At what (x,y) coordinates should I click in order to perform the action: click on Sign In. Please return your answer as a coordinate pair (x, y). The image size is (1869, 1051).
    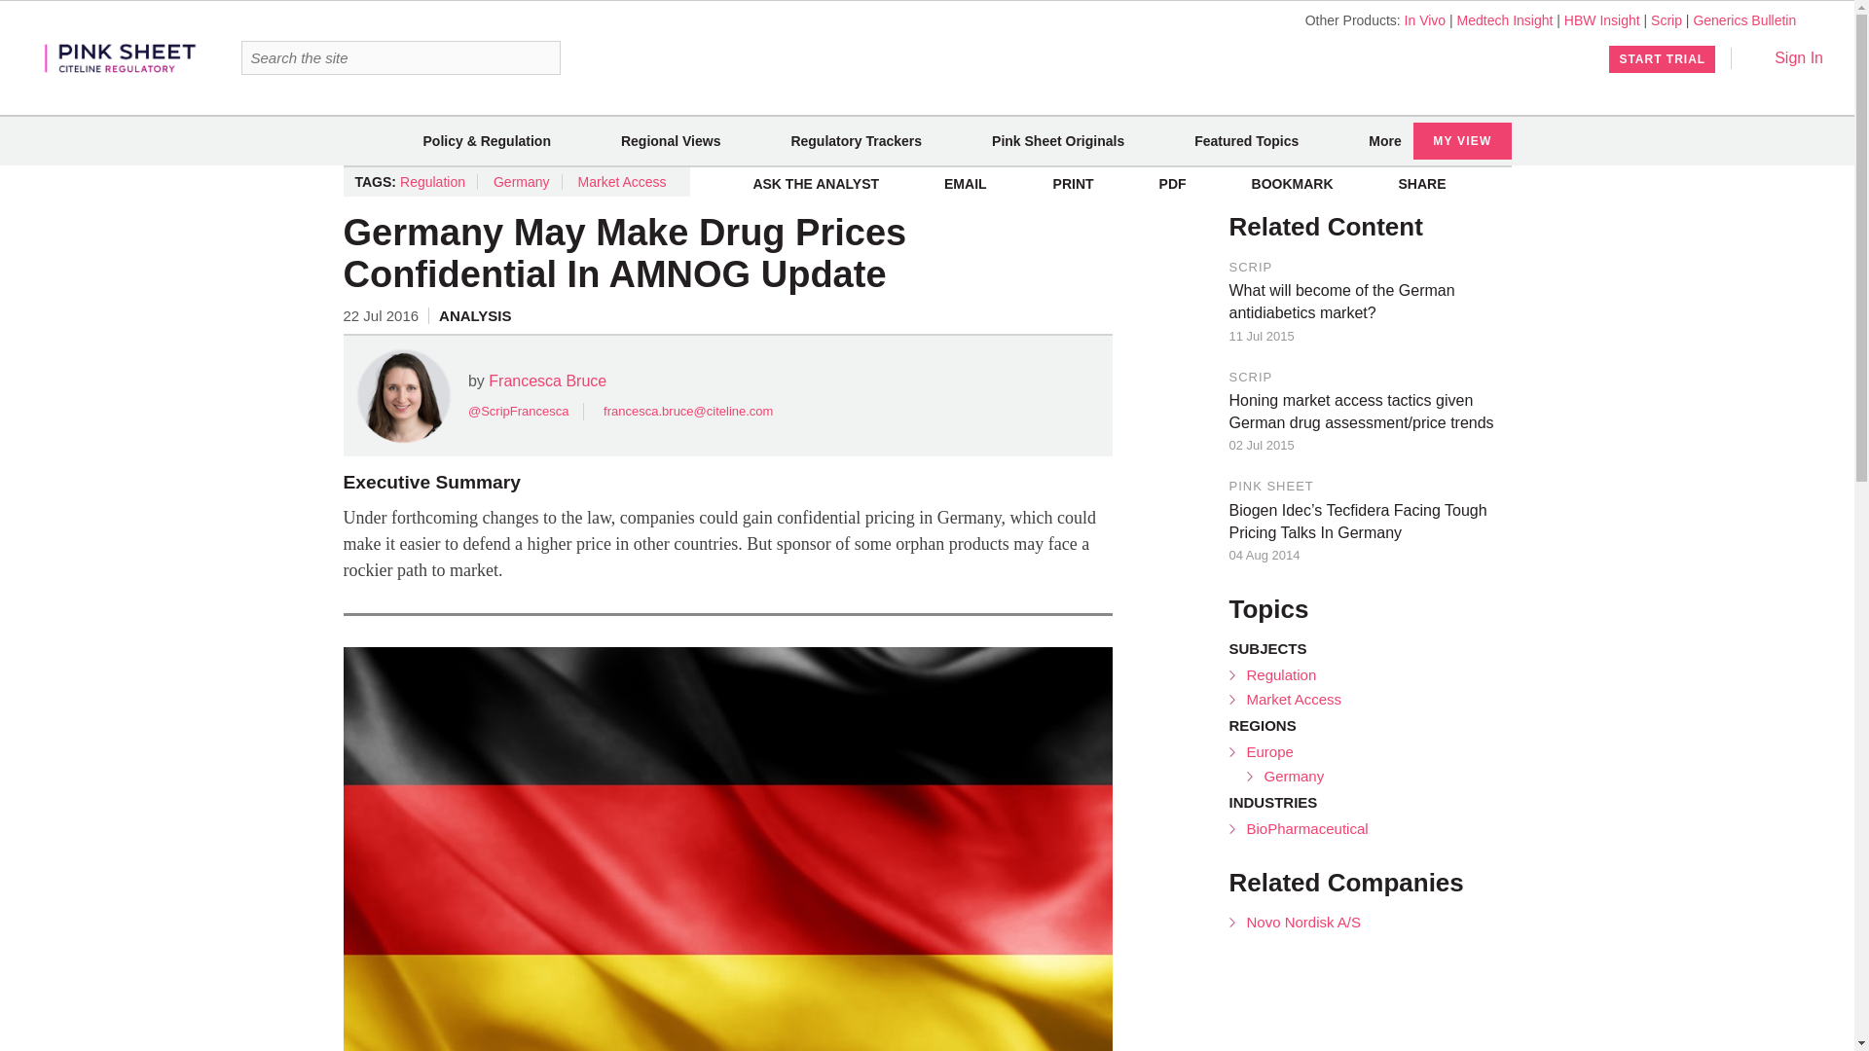
    Looking at the image, I should click on (1785, 57).